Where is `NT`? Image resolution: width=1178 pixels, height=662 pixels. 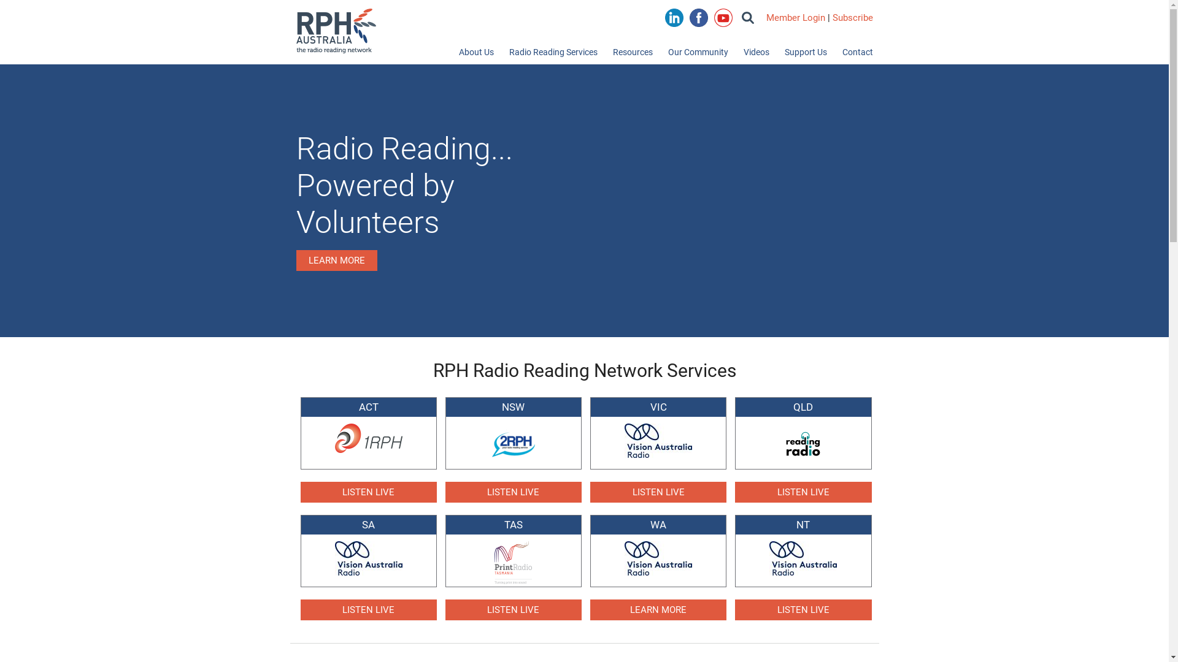
NT is located at coordinates (803, 546).